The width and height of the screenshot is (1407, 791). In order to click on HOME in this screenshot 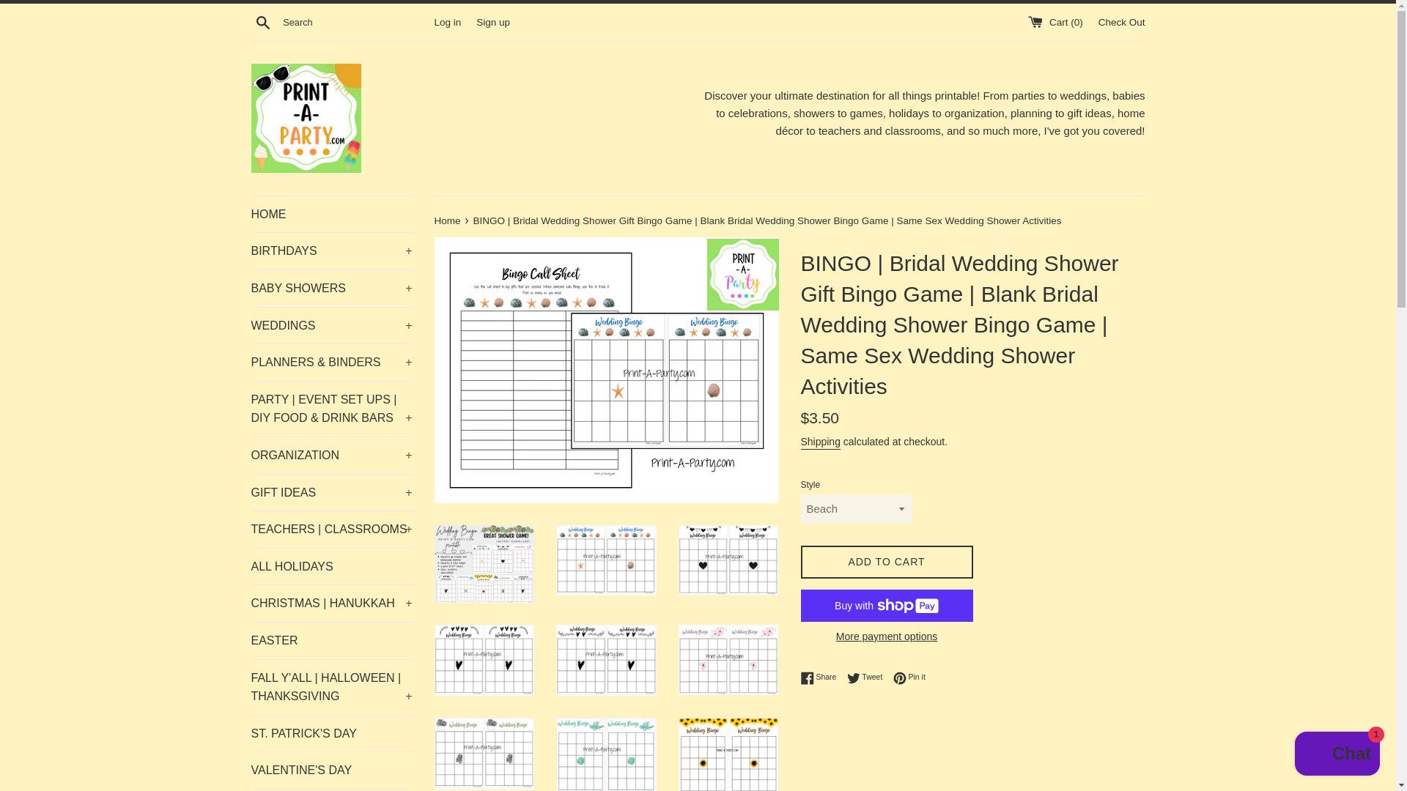, I will do `click(331, 214)`.